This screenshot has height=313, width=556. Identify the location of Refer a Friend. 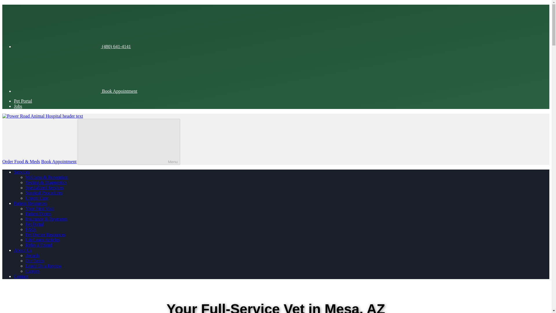
(39, 245).